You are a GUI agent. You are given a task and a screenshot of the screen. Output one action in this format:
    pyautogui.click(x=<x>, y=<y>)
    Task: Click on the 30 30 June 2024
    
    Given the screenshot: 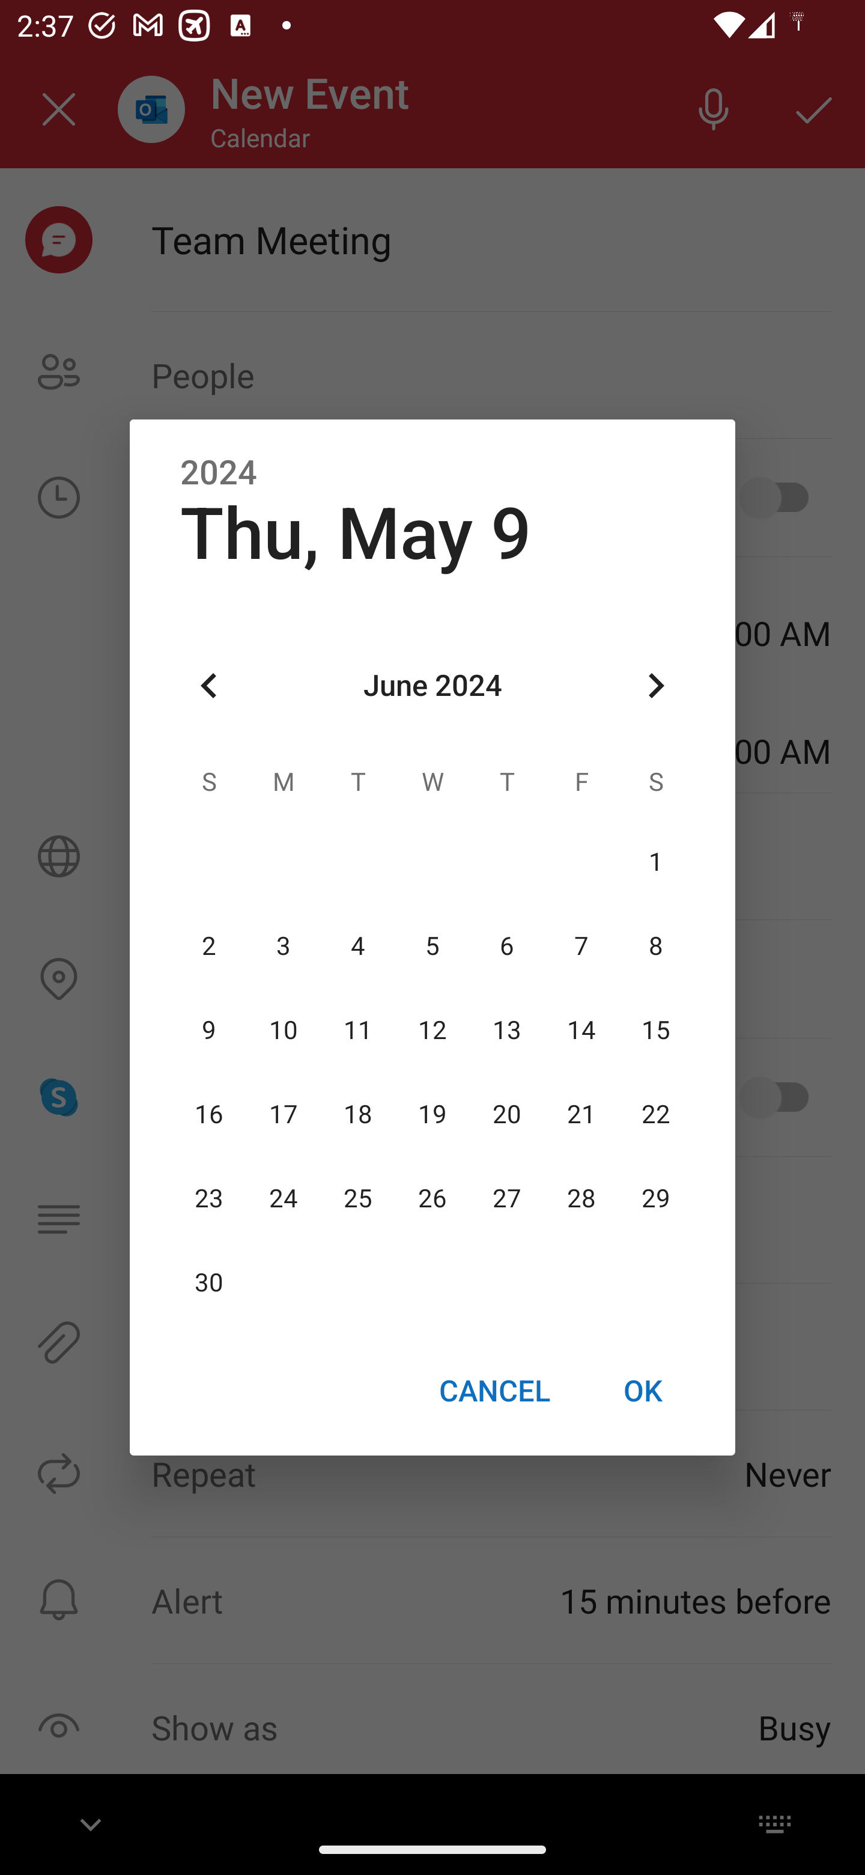 What is the action you would take?
    pyautogui.click(x=209, y=1283)
    